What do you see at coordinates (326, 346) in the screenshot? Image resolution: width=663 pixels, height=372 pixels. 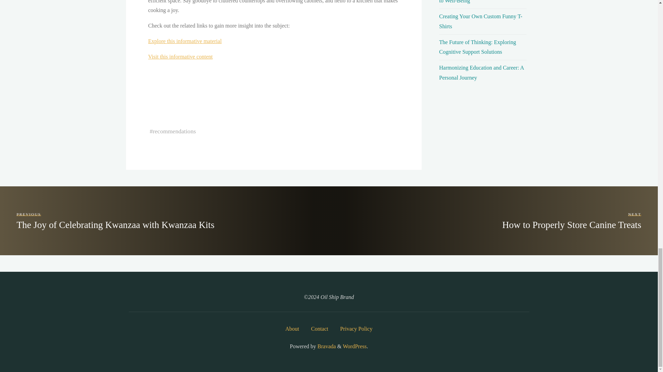 I see `Harmonizing Education and Career: A Personal Journey` at bounding box center [326, 346].